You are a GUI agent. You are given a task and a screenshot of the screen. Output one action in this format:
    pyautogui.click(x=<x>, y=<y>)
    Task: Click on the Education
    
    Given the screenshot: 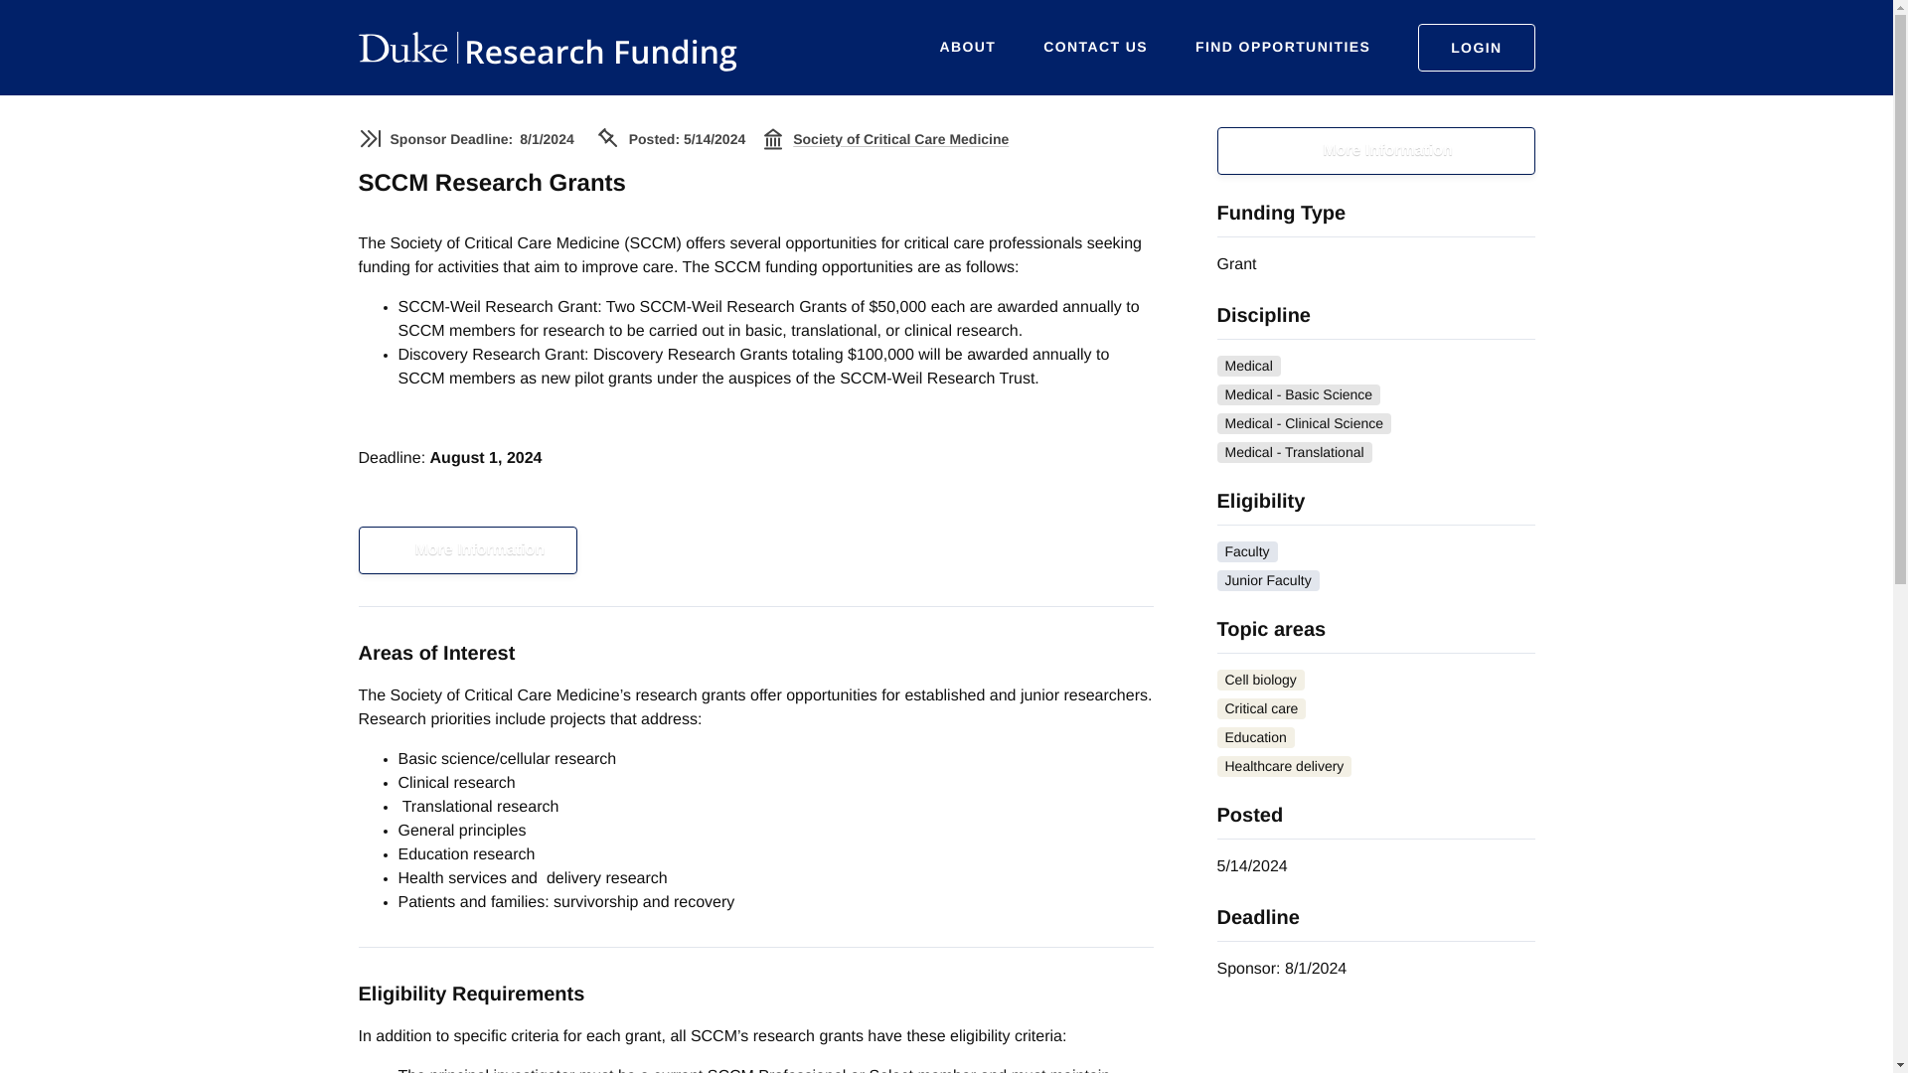 What is the action you would take?
    pyautogui.click(x=1254, y=737)
    